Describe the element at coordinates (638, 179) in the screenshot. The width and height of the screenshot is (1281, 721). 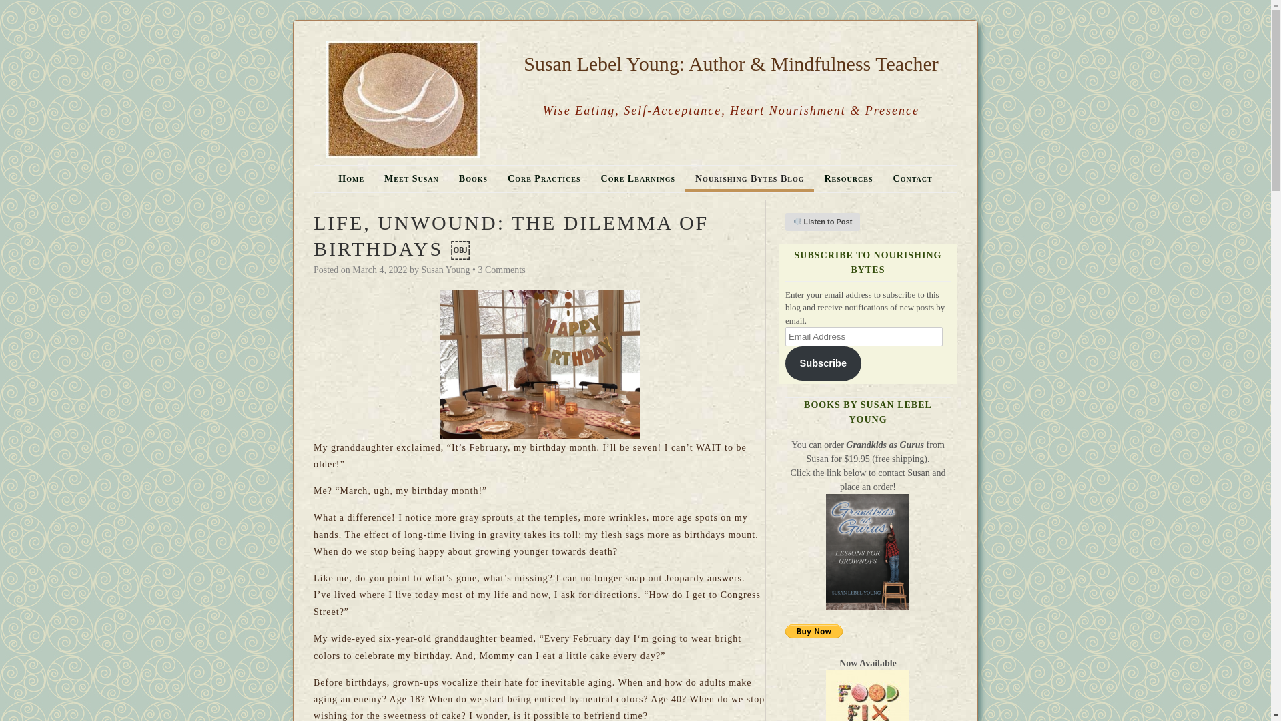
I see `Core Learnings` at that location.